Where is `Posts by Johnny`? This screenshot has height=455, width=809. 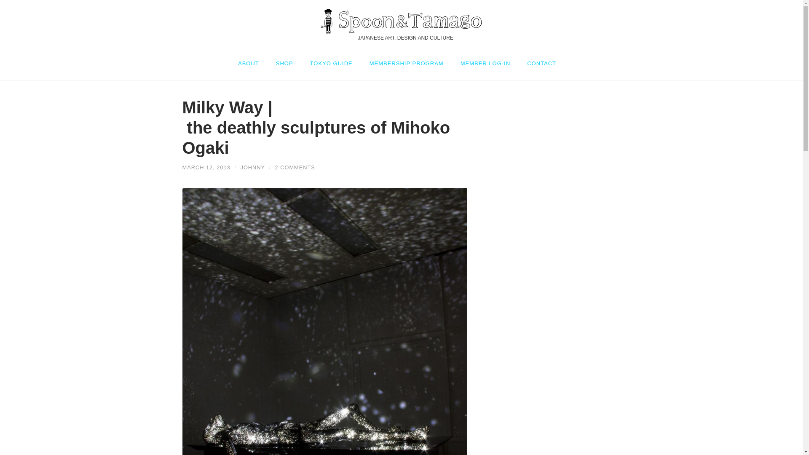 Posts by Johnny is located at coordinates (252, 167).